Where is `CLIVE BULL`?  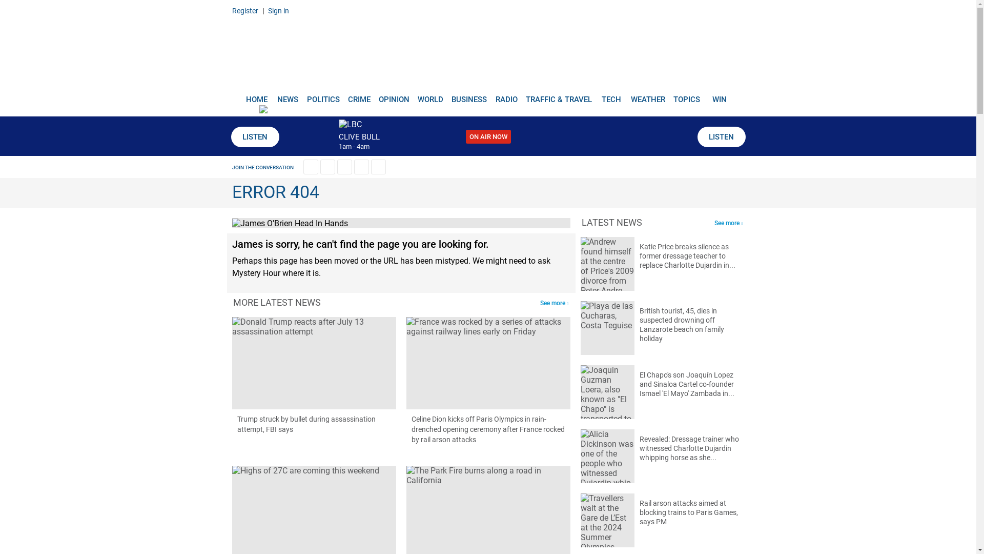 CLIVE BULL is located at coordinates (359, 137).